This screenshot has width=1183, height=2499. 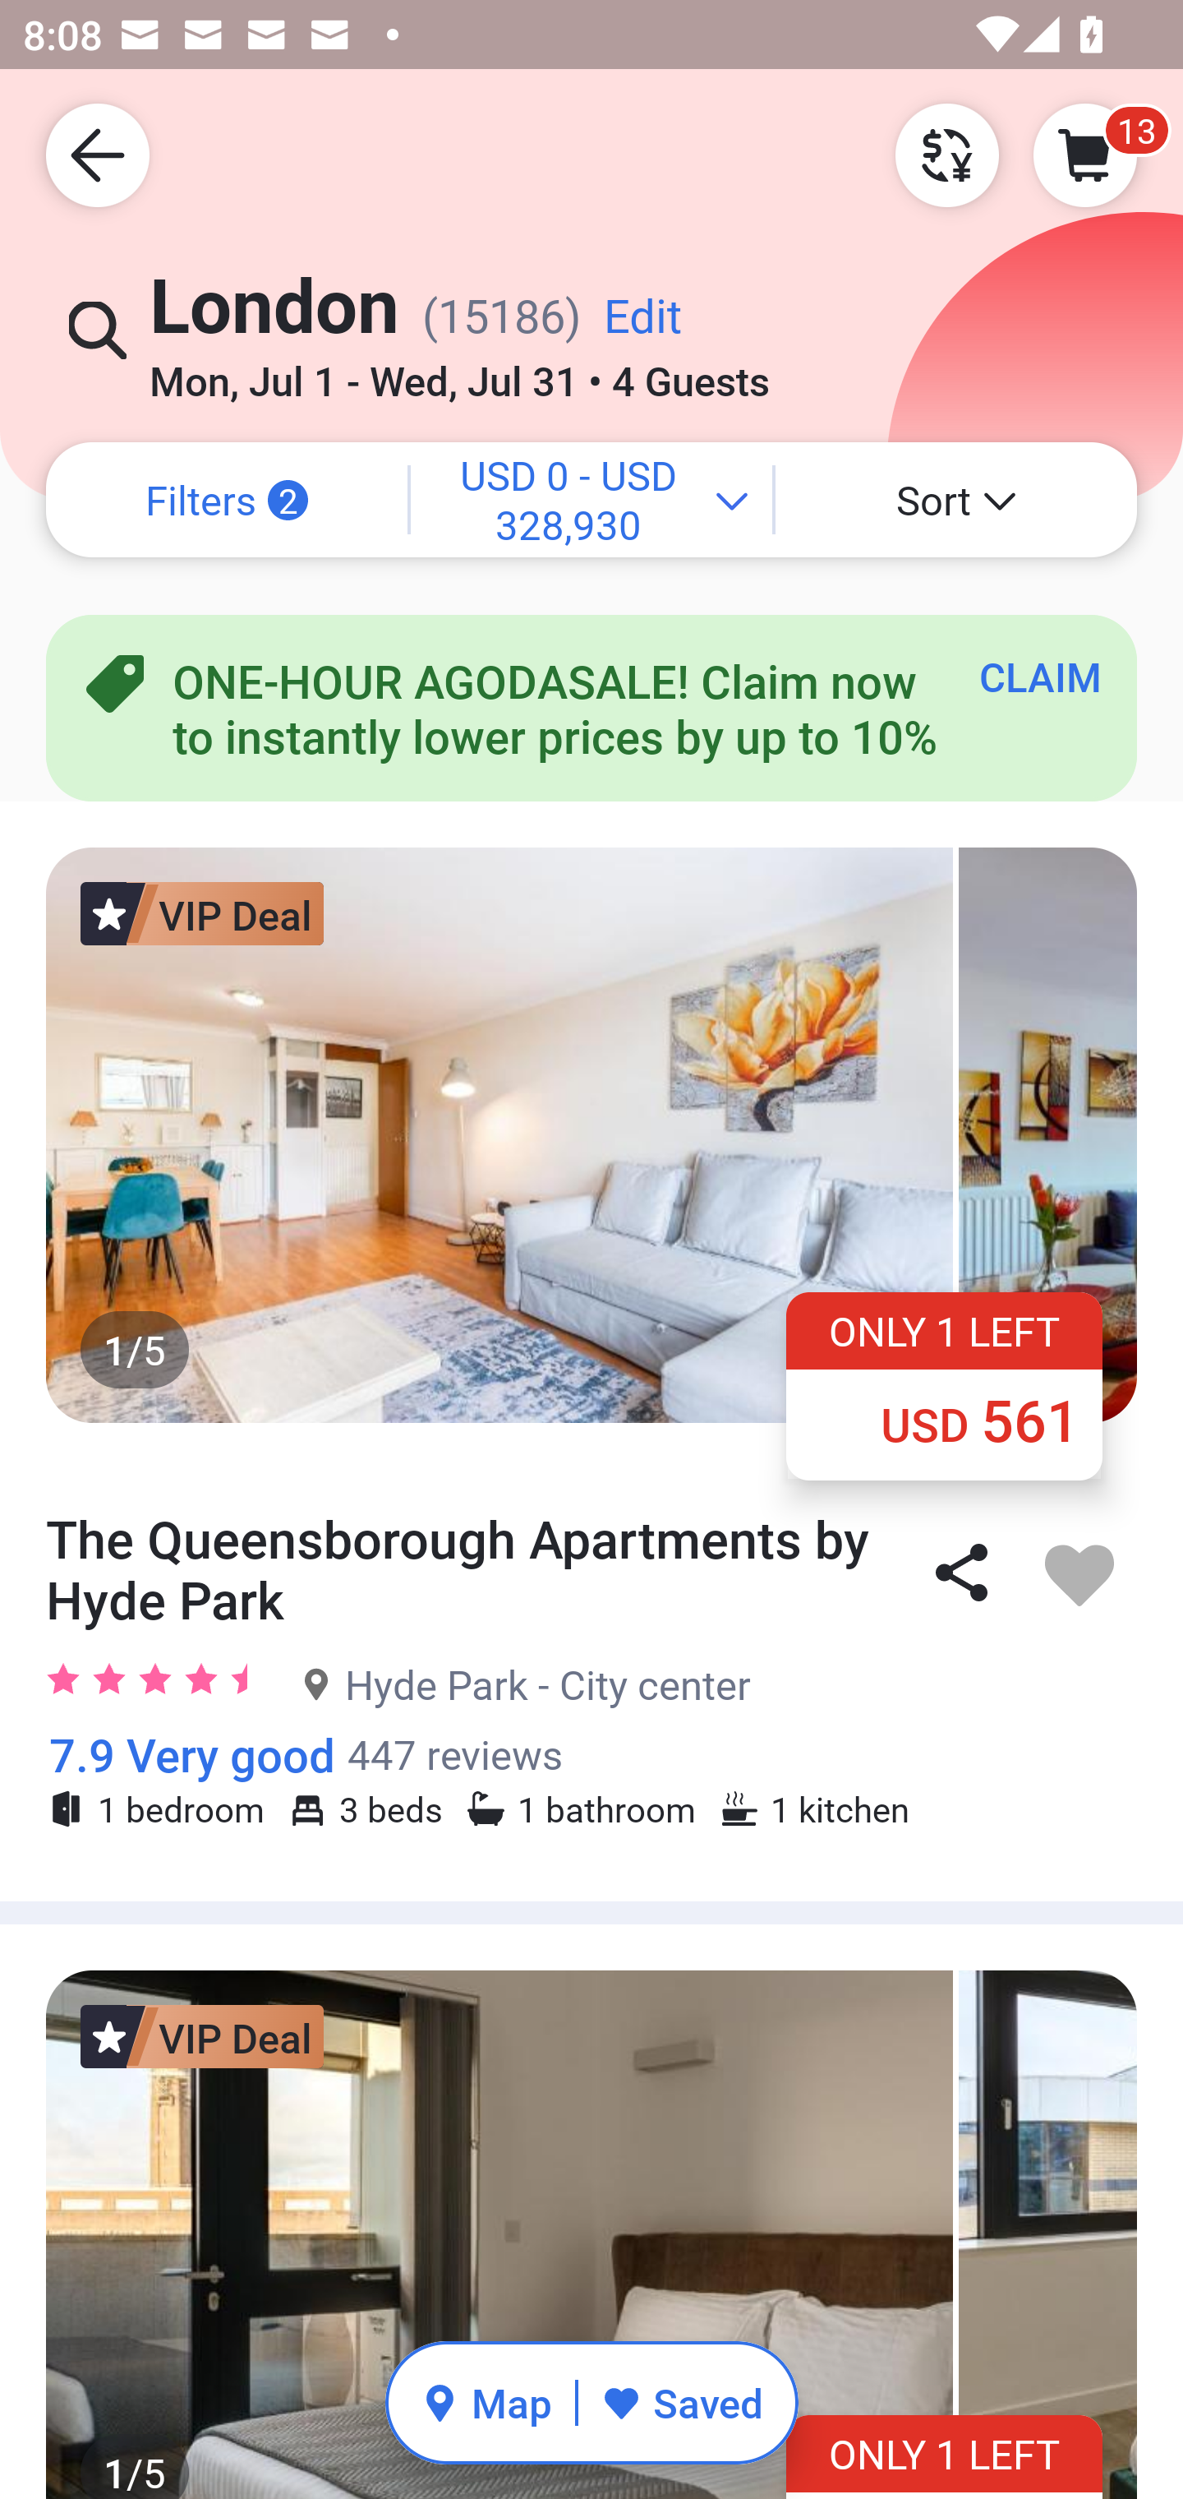 I want to click on 1/5, so click(x=591, y=1134).